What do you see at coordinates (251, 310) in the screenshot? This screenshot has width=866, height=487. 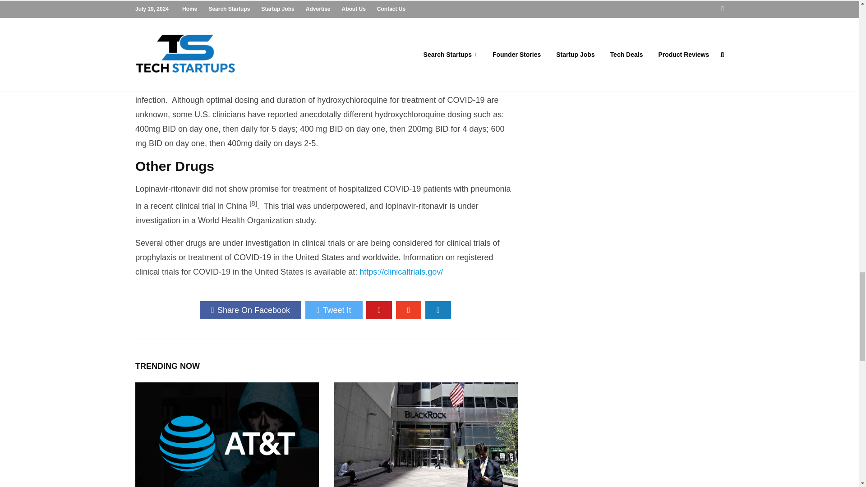 I see `Share On Facebook` at bounding box center [251, 310].